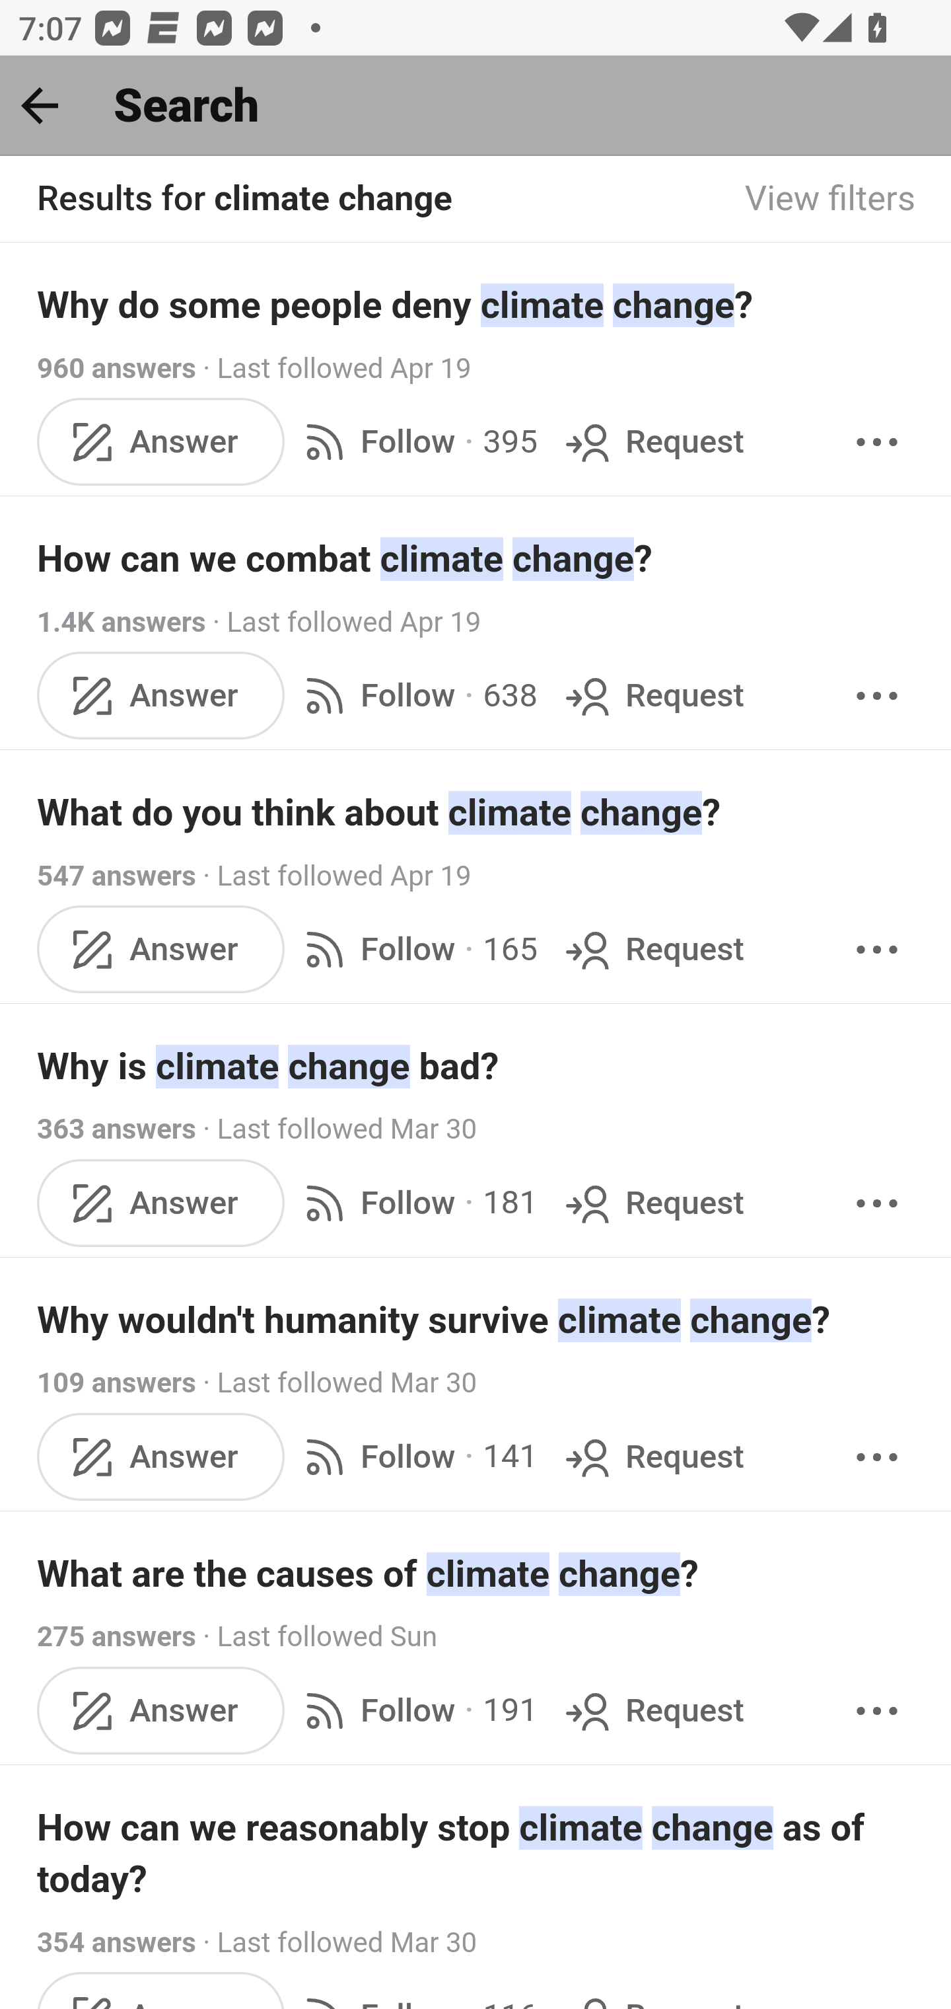 The width and height of the screenshot is (951, 2009). What do you see at coordinates (831, 200) in the screenshot?
I see `View filters` at bounding box center [831, 200].